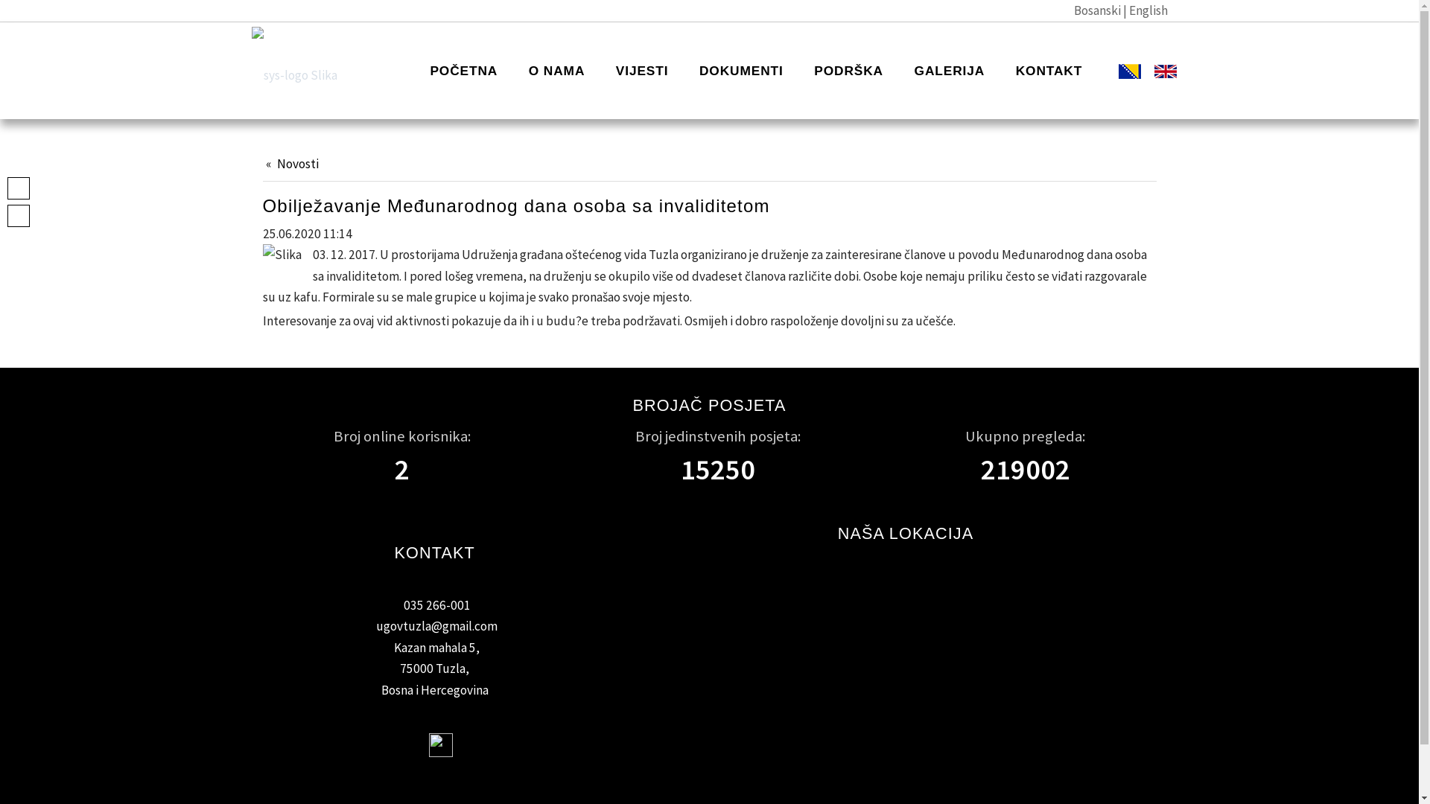  I want to click on O NAMA, so click(556, 71).